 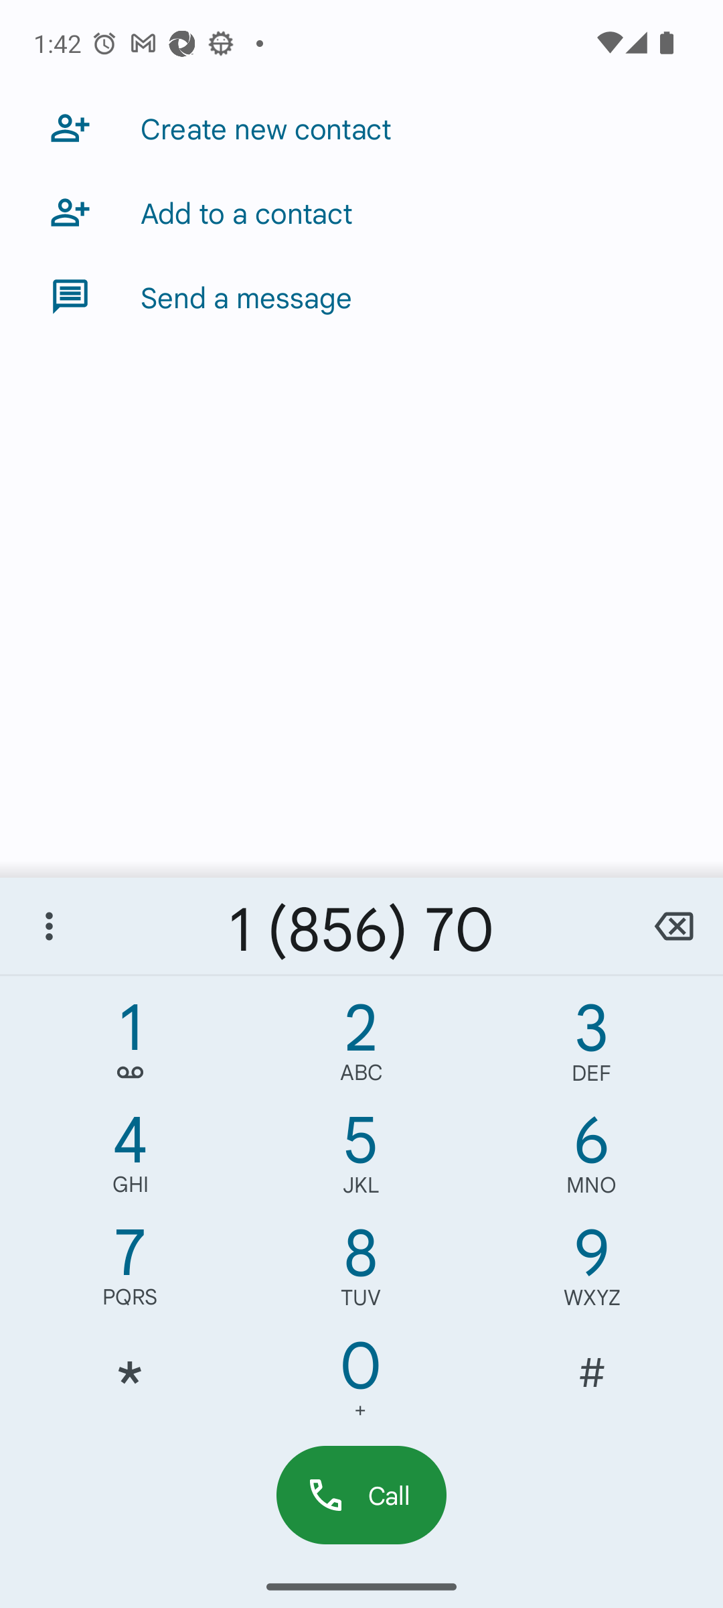 I want to click on Create new contact, so click(x=361, y=127).